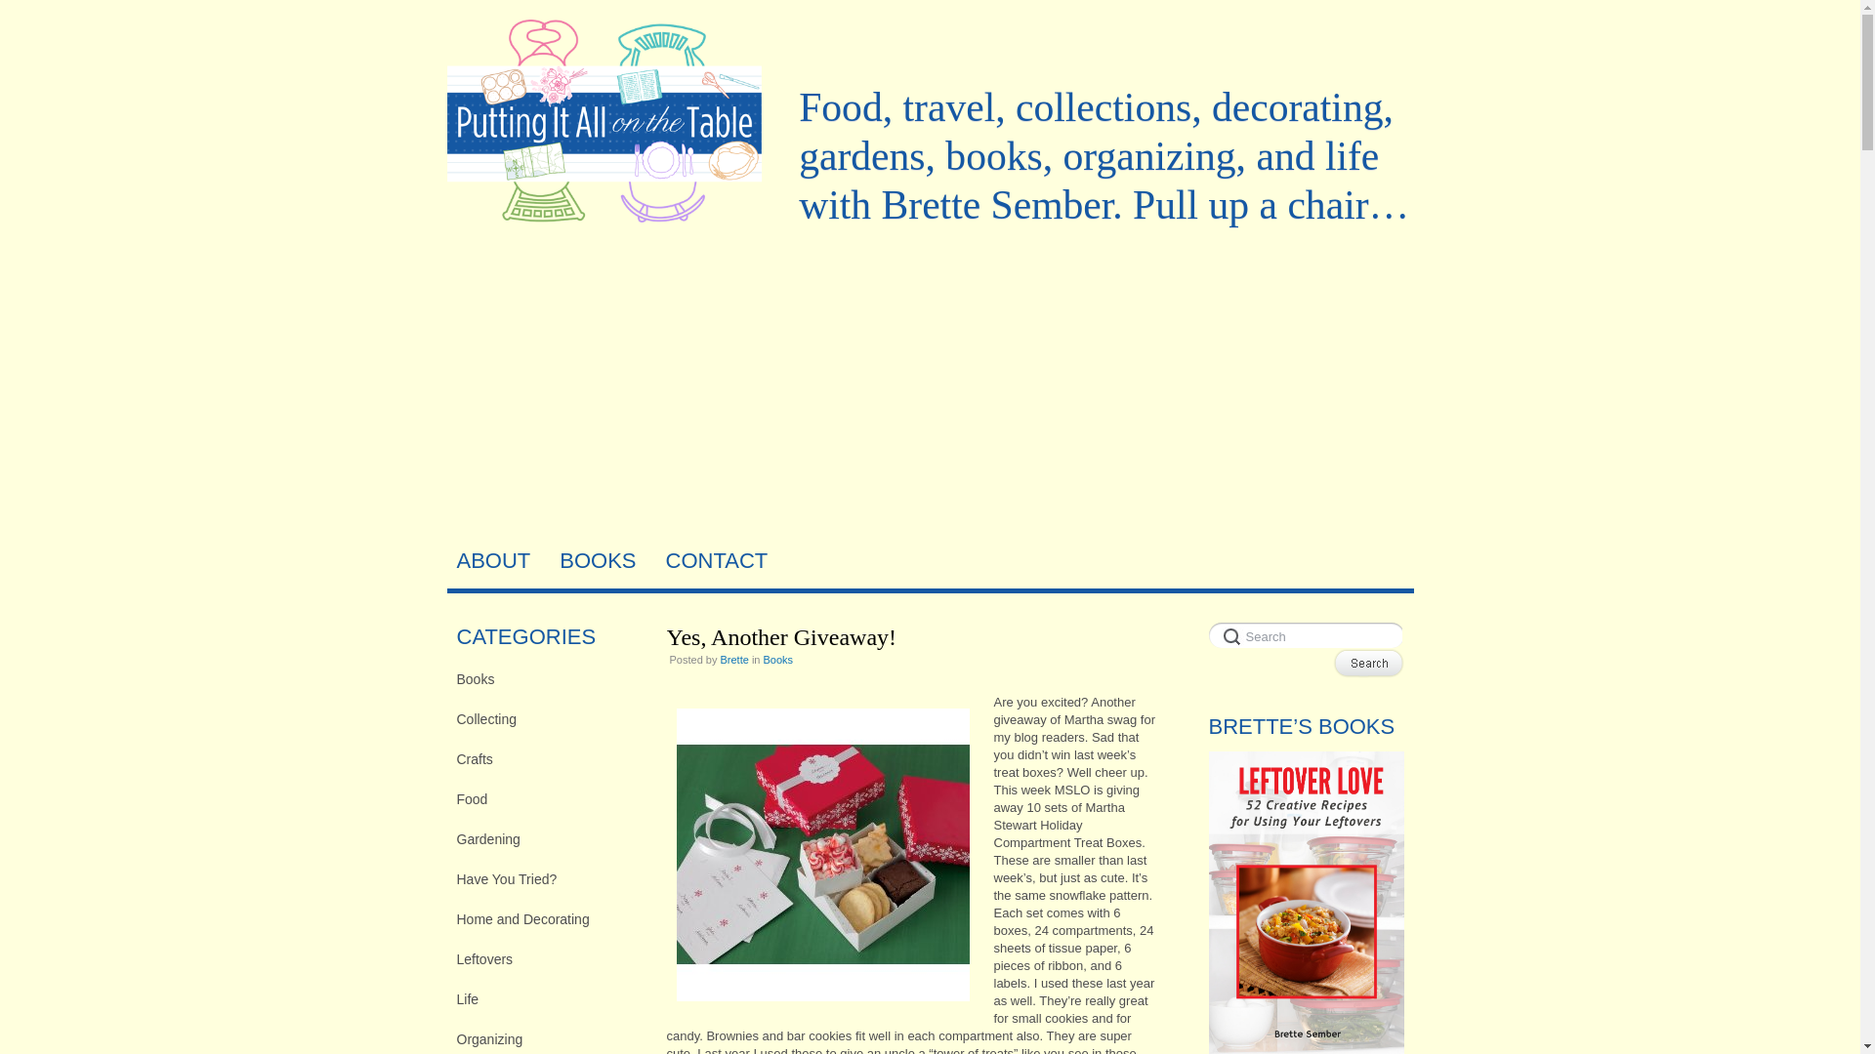  I want to click on BOOKS, so click(597, 560).